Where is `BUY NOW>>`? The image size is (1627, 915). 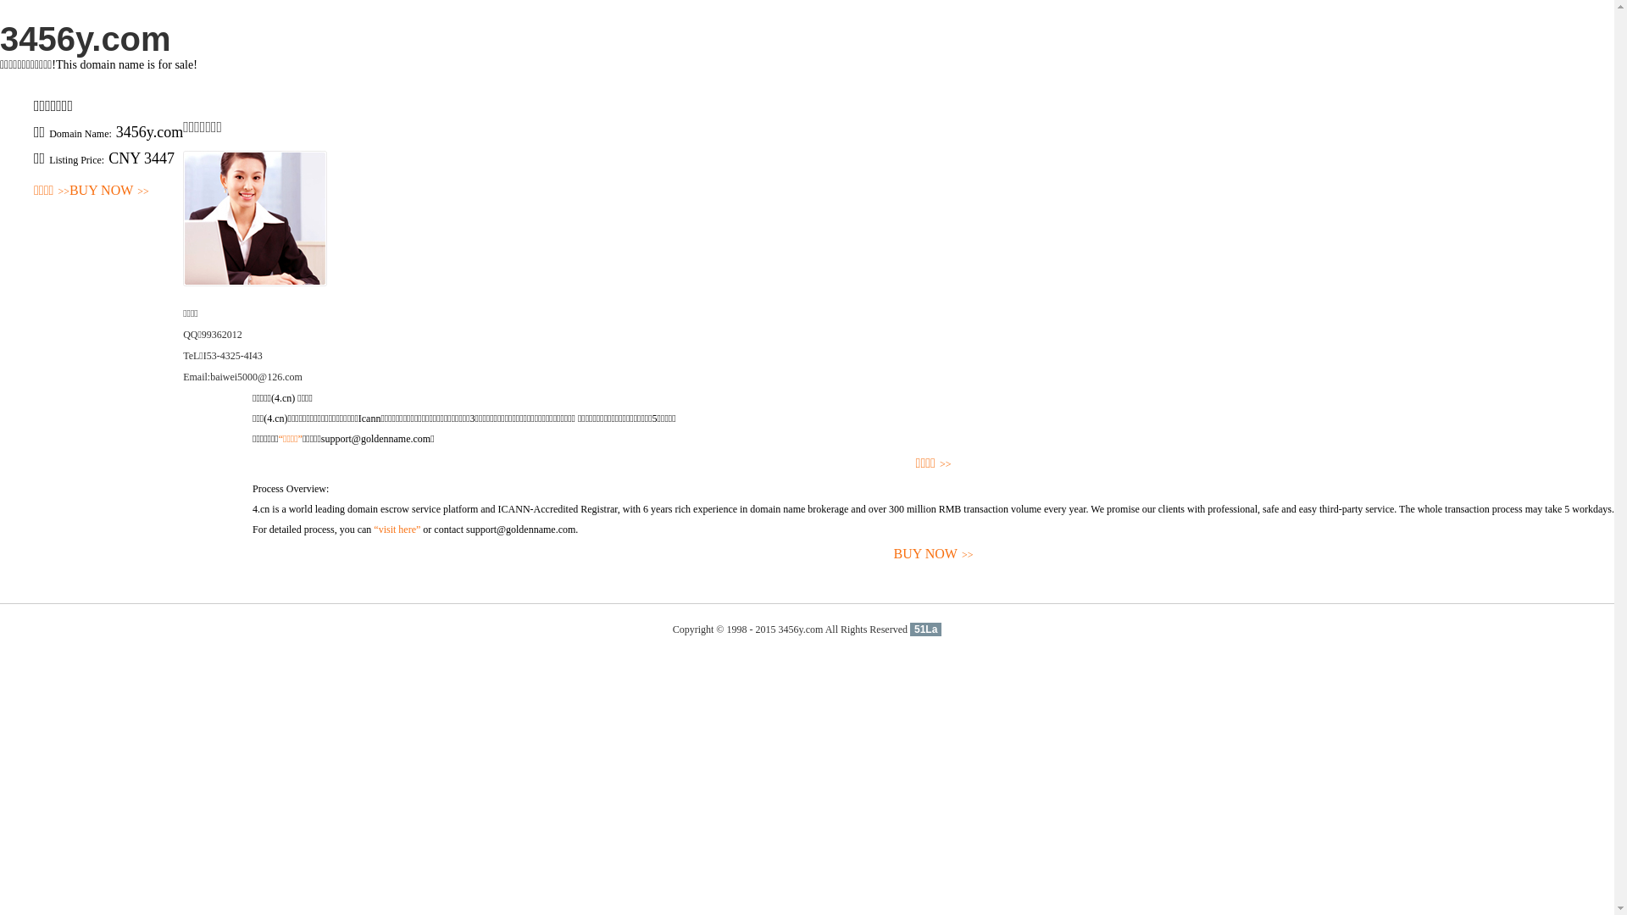
BUY NOW>> is located at coordinates (934, 554).